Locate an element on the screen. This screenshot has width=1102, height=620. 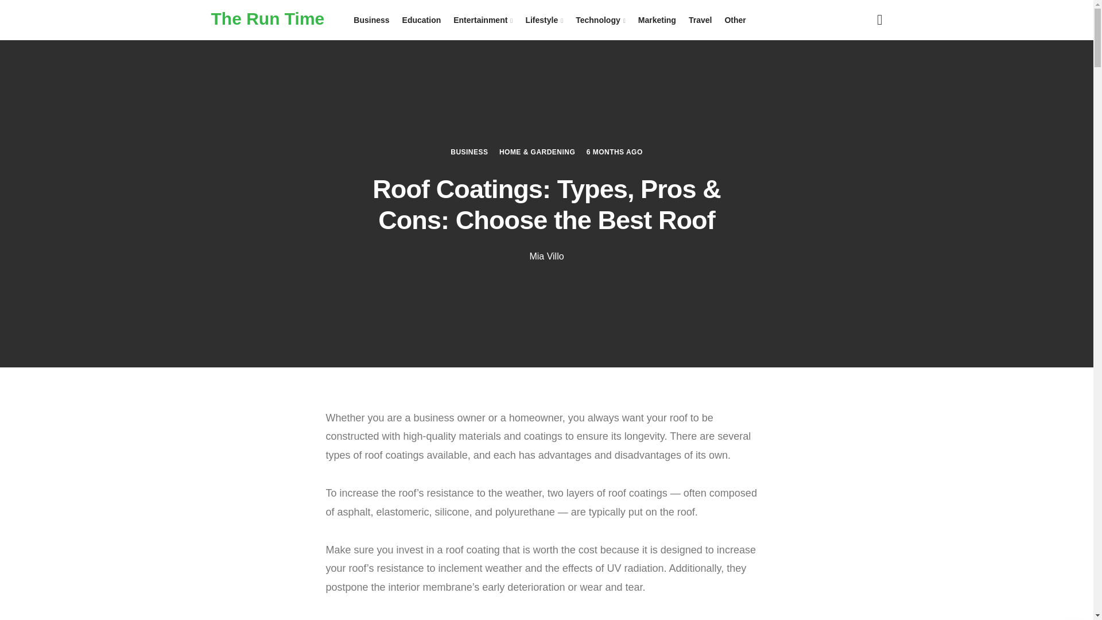
Entertainment is located at coordinates (483, 20).